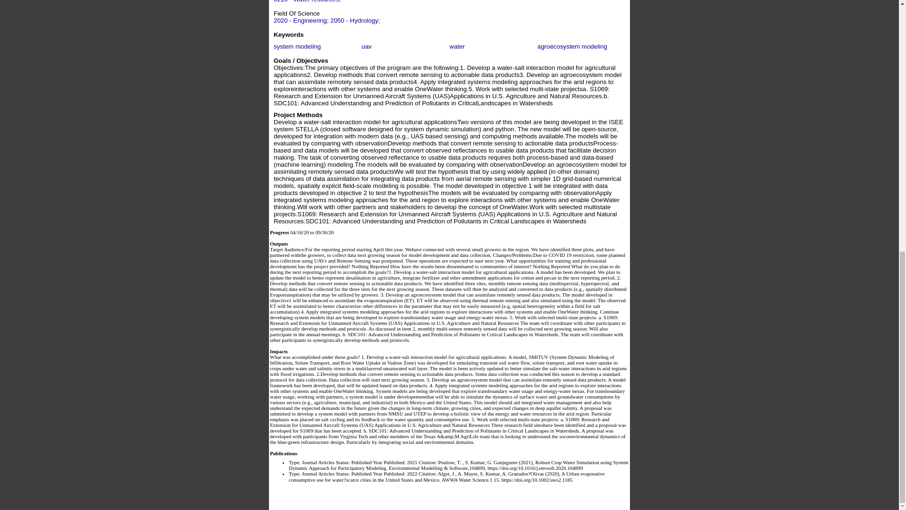 The width and height of the screenshot is (906, 510). Describe the element at coordinates (572, 46) in the screenshot. I see `agroecosystem modeling` at that location.